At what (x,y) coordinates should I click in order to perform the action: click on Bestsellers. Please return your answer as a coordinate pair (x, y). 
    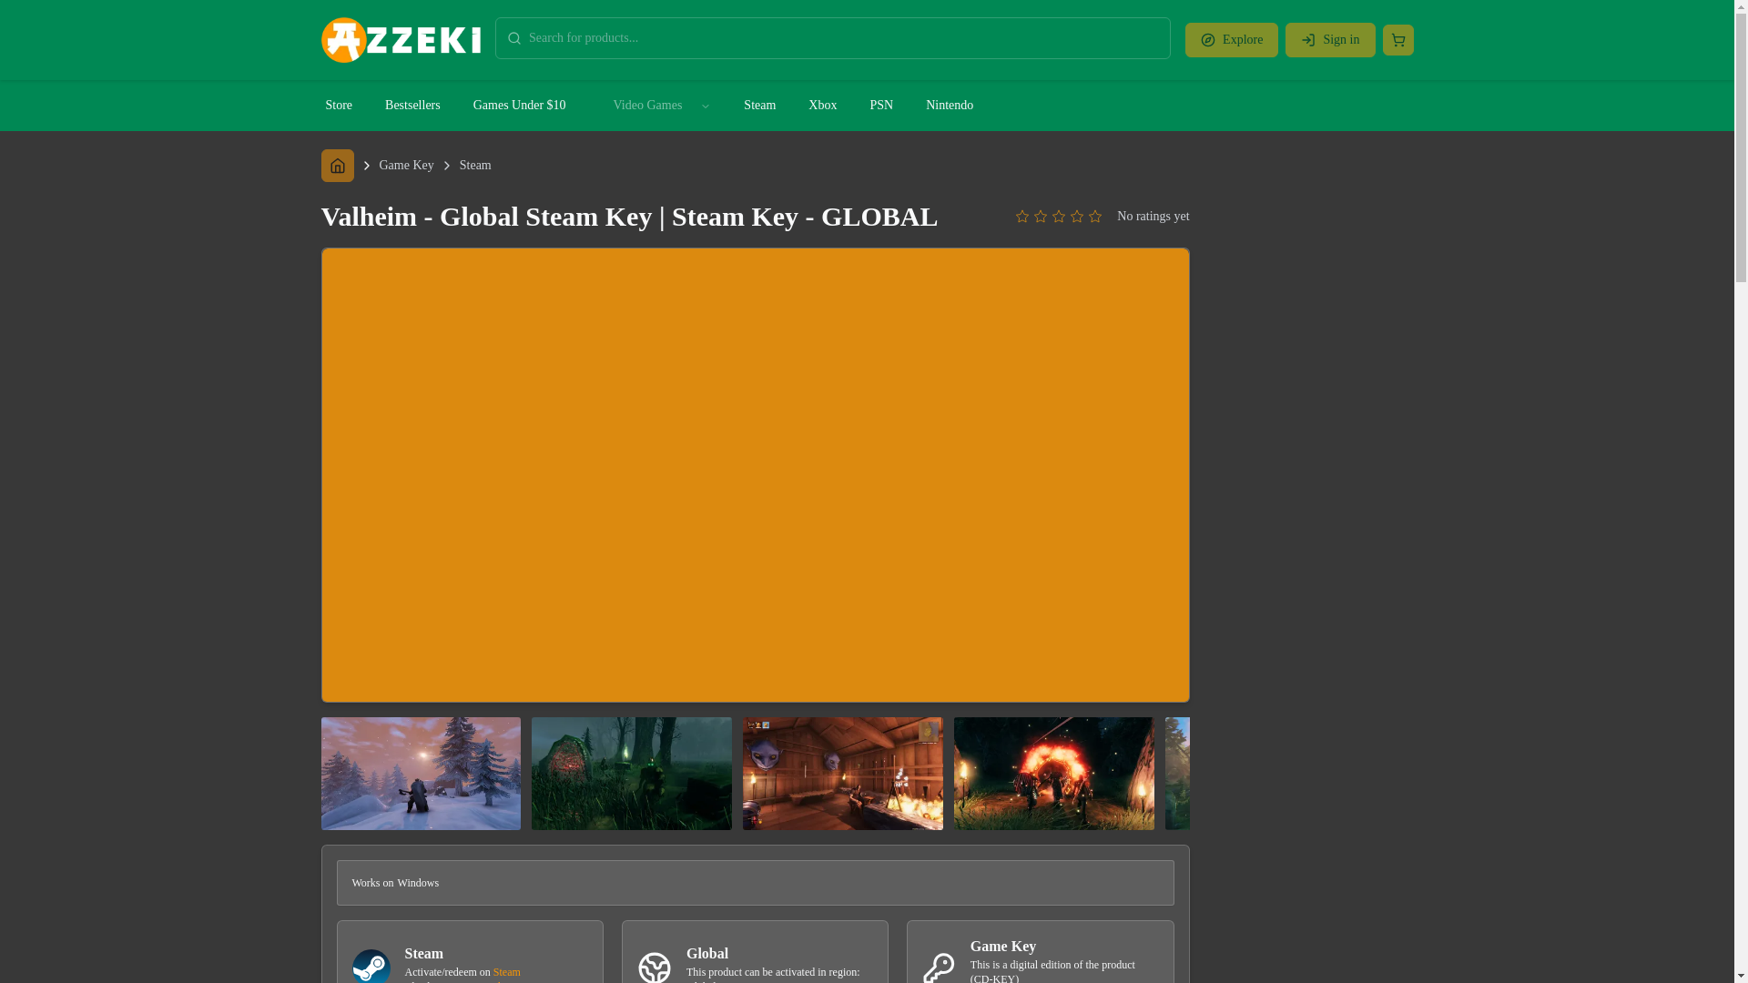
    Looking at the image, I should click on (412, 106).